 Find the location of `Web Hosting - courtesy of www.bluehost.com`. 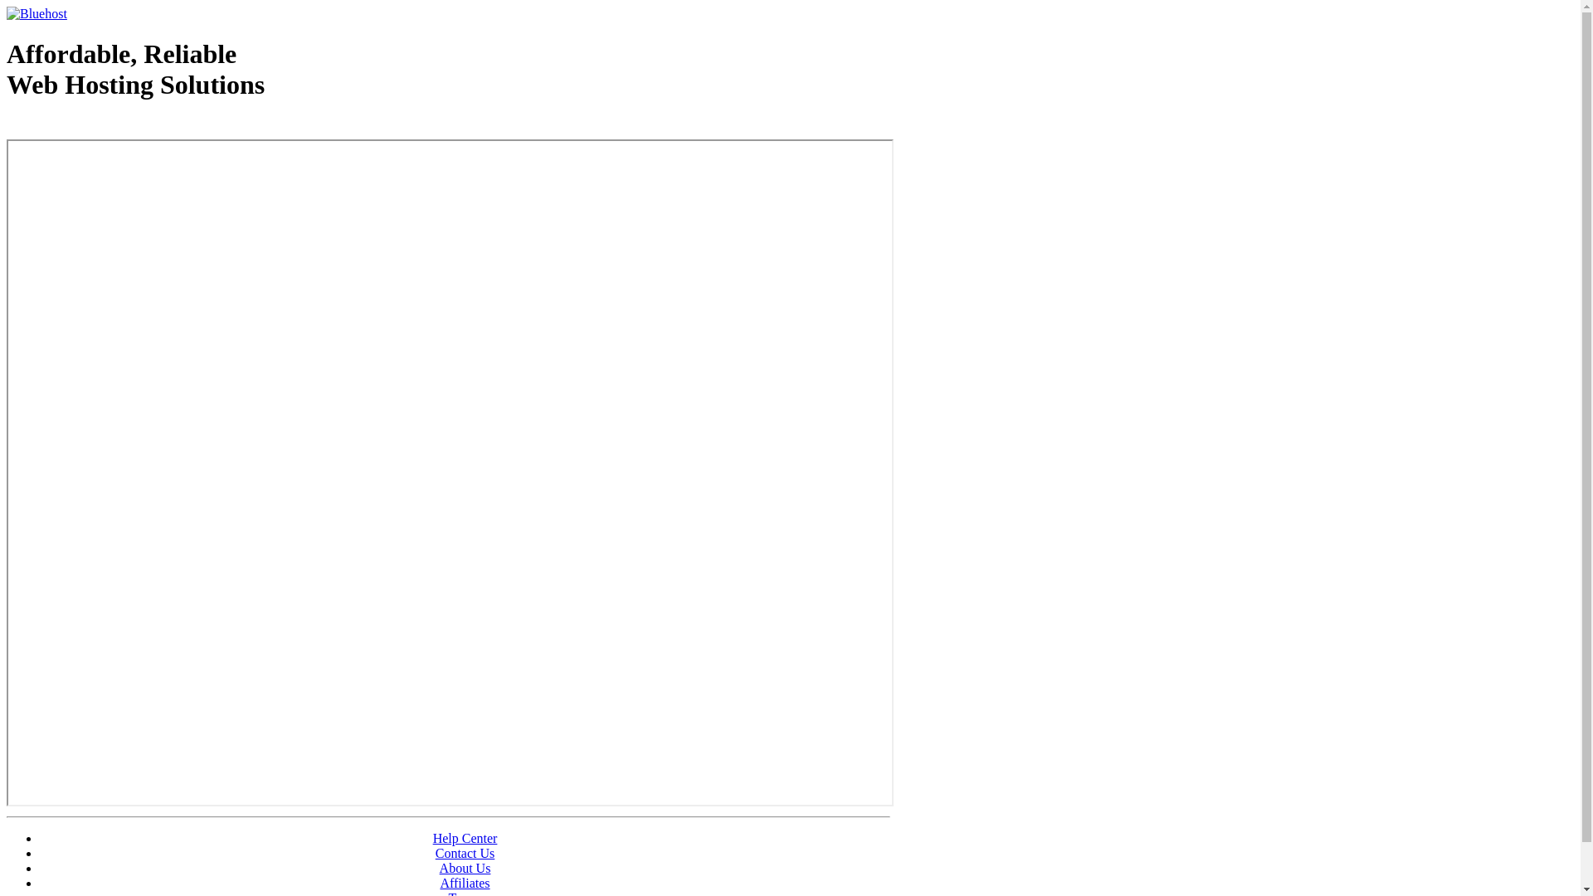

Web Hosting - courtesy of www.bluehost.com is located at coordinates (103, 127).